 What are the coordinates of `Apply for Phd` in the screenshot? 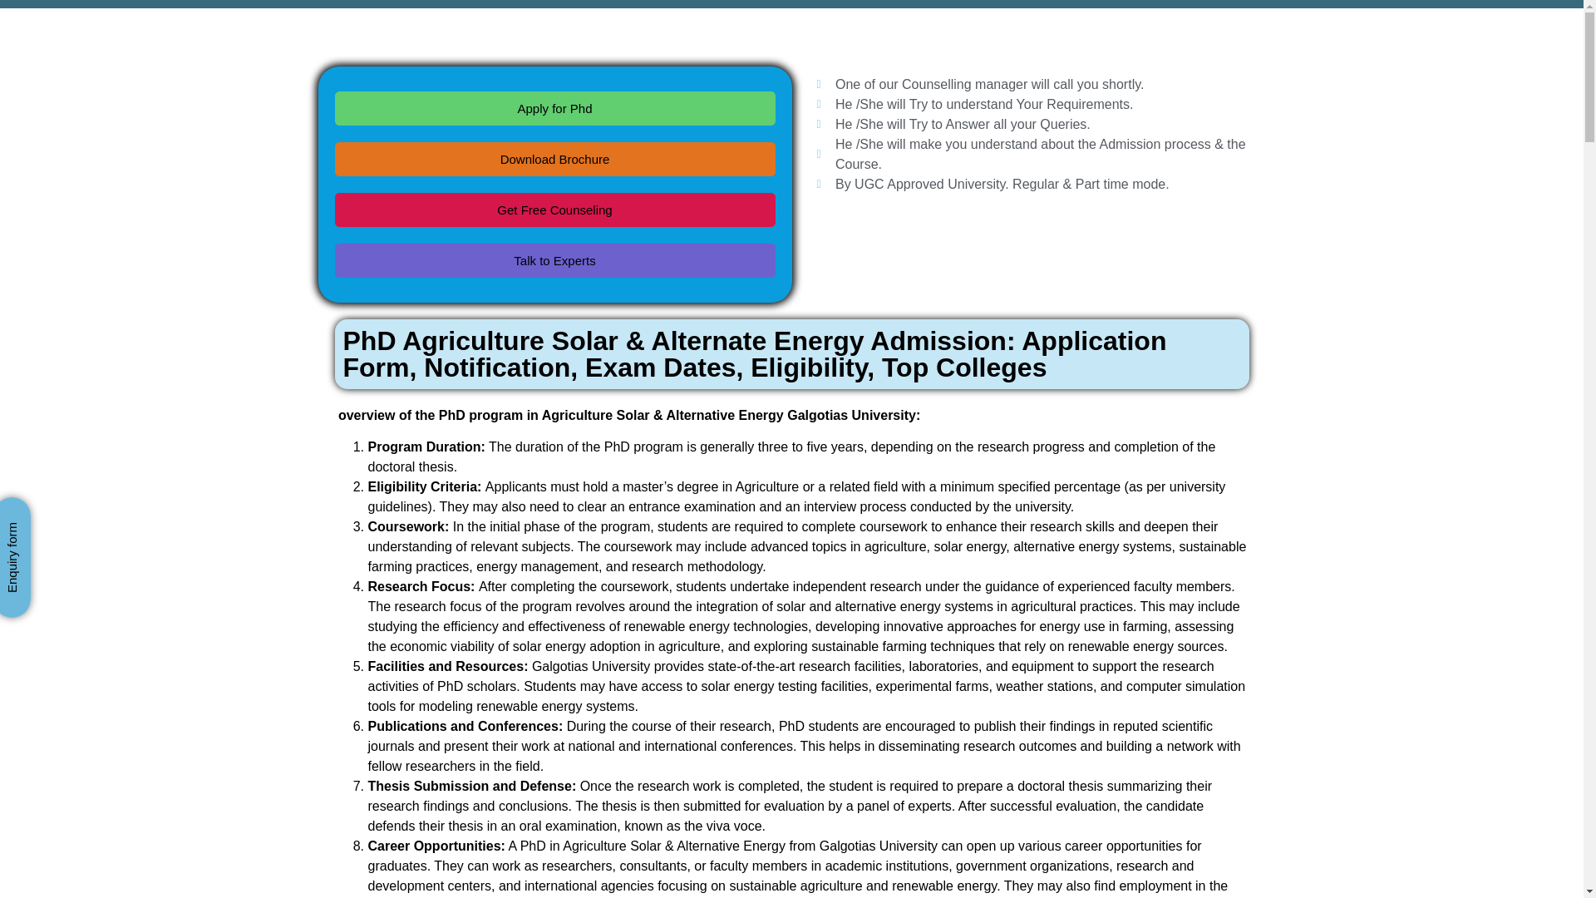 It's located at (554, 108).